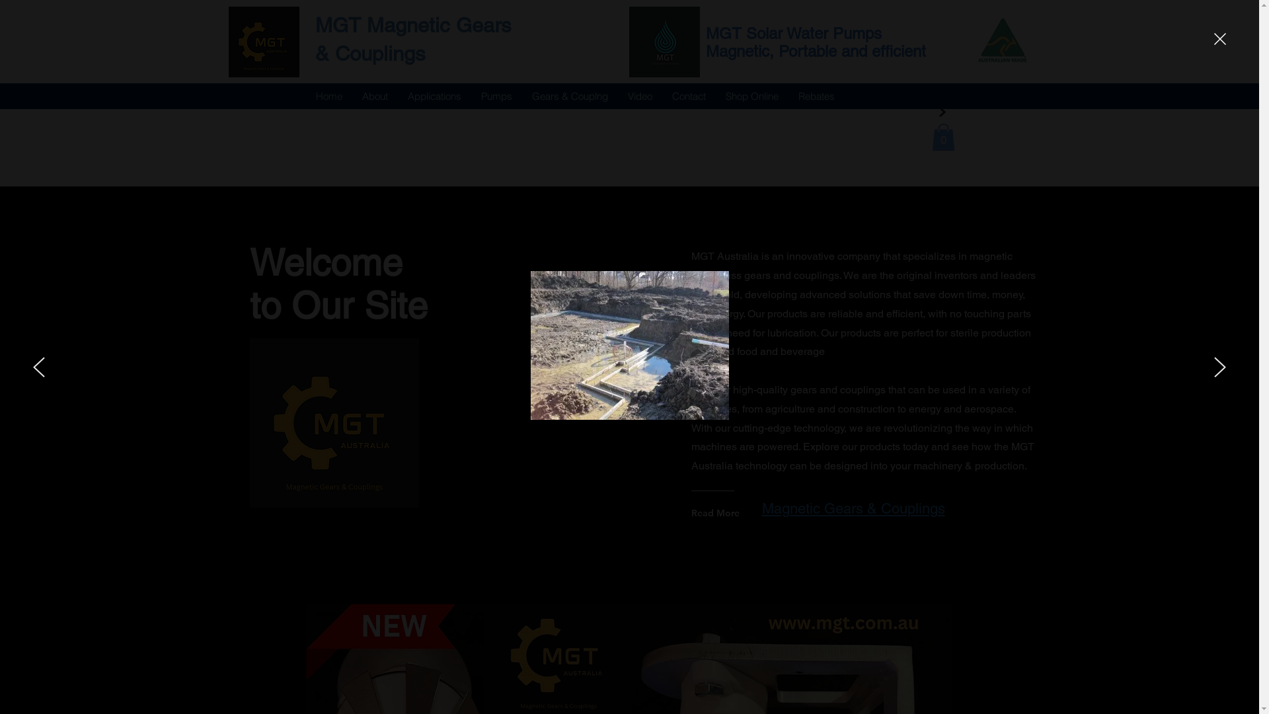 The height and width of the screenshot is (714, 1269). What do you see at coordinates (689, 96) in the screenshot?
I see `Contact` at bounding box center [689, 96].